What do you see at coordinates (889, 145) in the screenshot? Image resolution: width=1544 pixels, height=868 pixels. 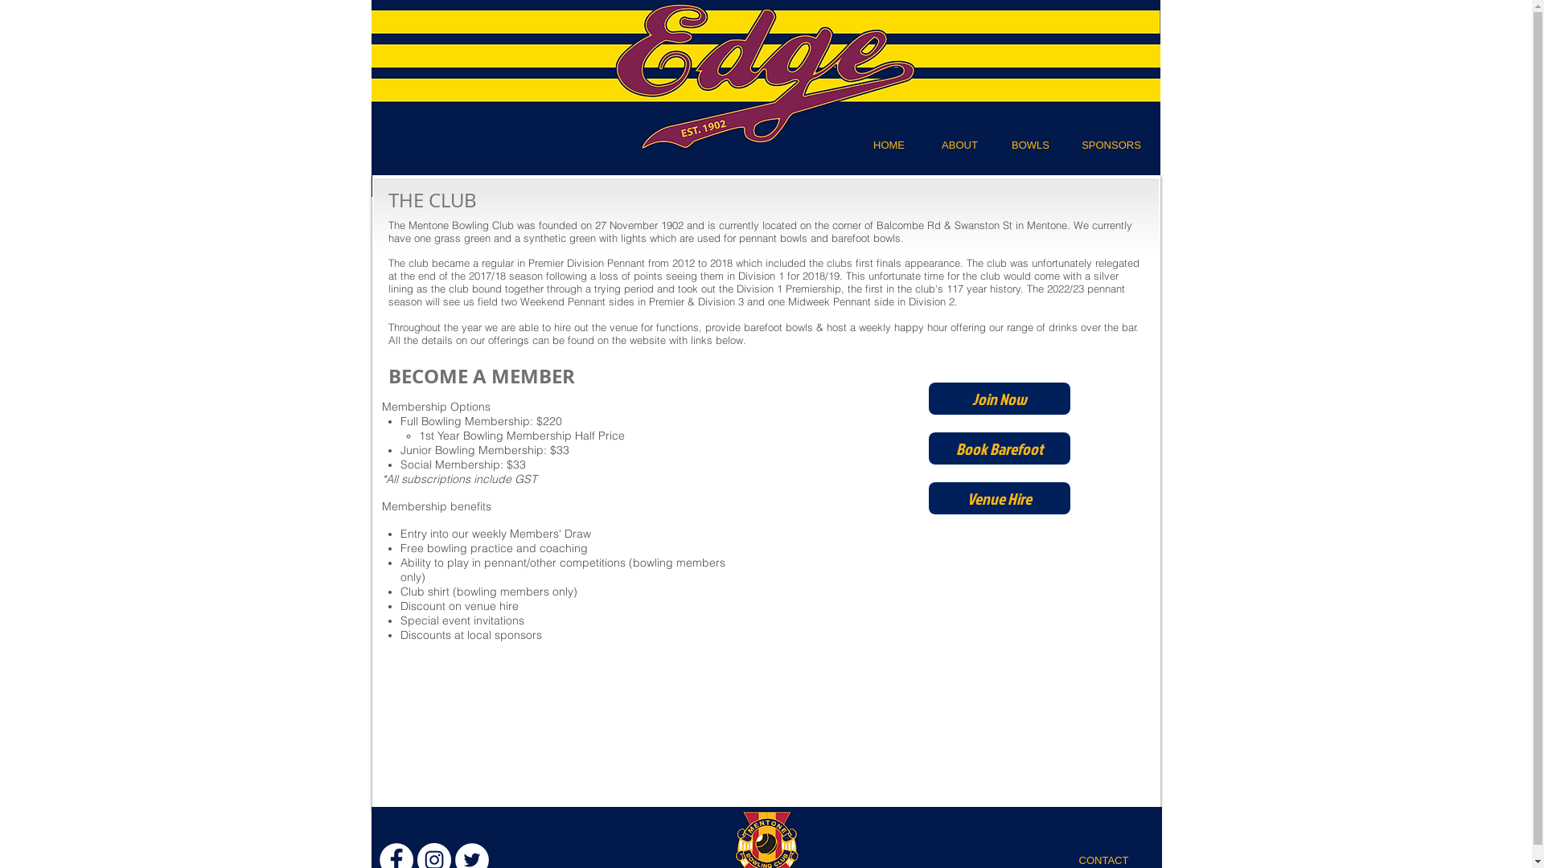 I see `HOME` at bounding box center [889, 145].